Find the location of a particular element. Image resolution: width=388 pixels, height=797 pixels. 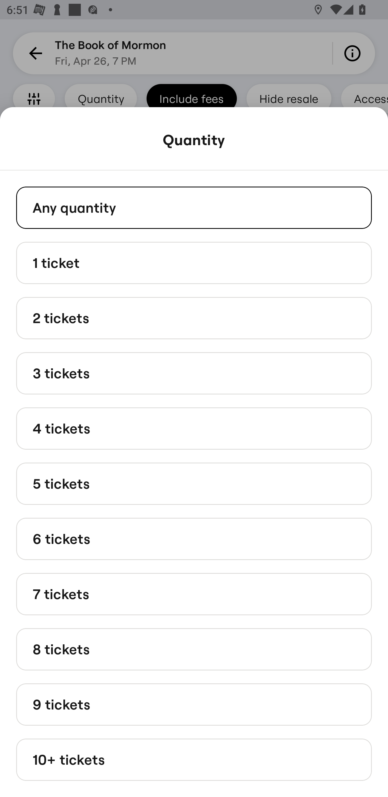

9 tickets is located at coordinates (194, 704).